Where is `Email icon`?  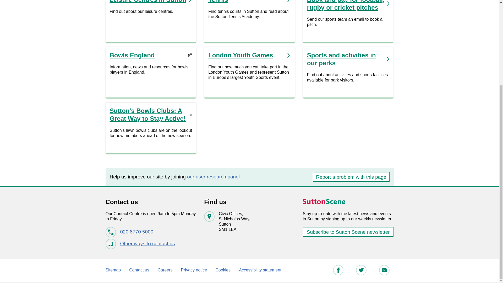
Email icon is located at coordinates (111, 244).